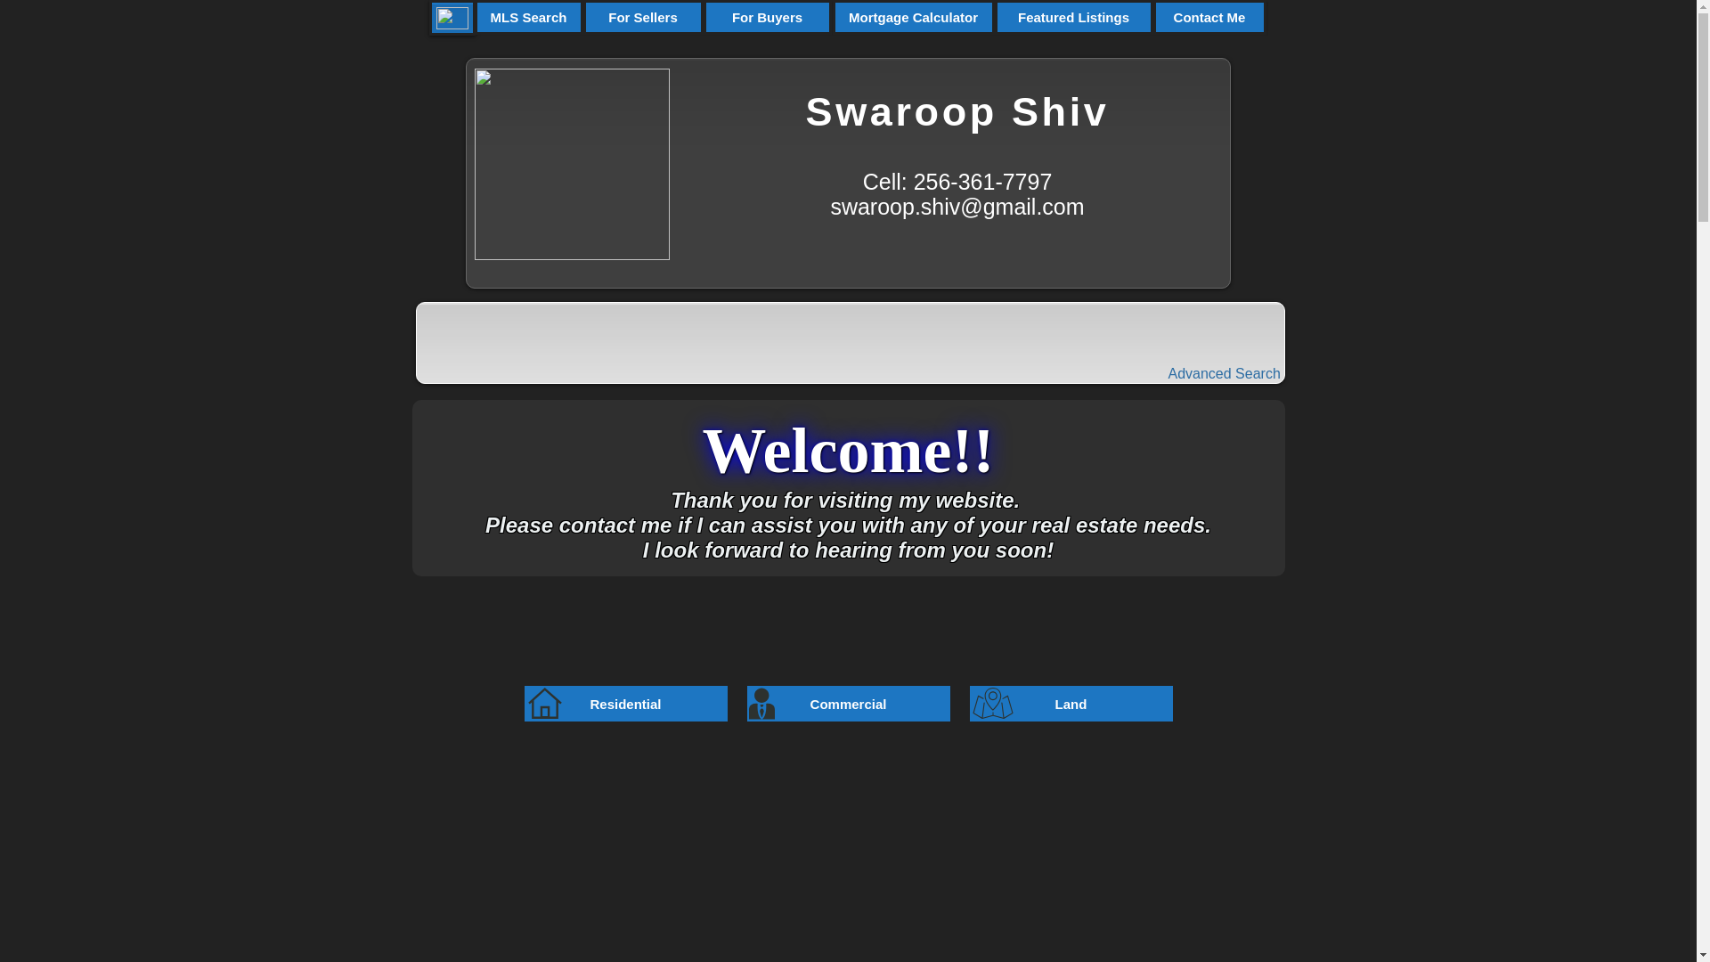 The width and height of the screenshot is (1710, 962). Describe the element at coordinates (643, 17) in the screenshot. I see `For Sellers` at that location.